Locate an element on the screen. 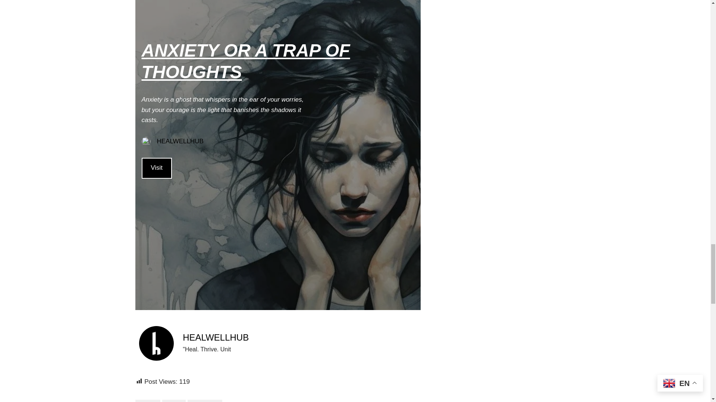  HEALWELLHUB is located at coordinates (216, 337).